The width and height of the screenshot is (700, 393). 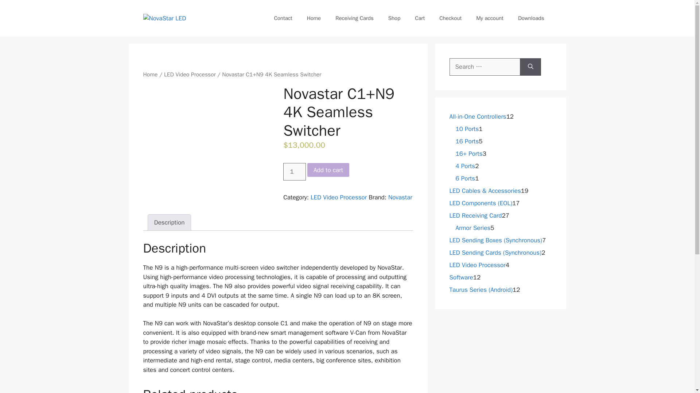 What do you see at coordinates (339, 197) in the screenshot?
I see `LED Video Processor` at bounding box center [339, 197].